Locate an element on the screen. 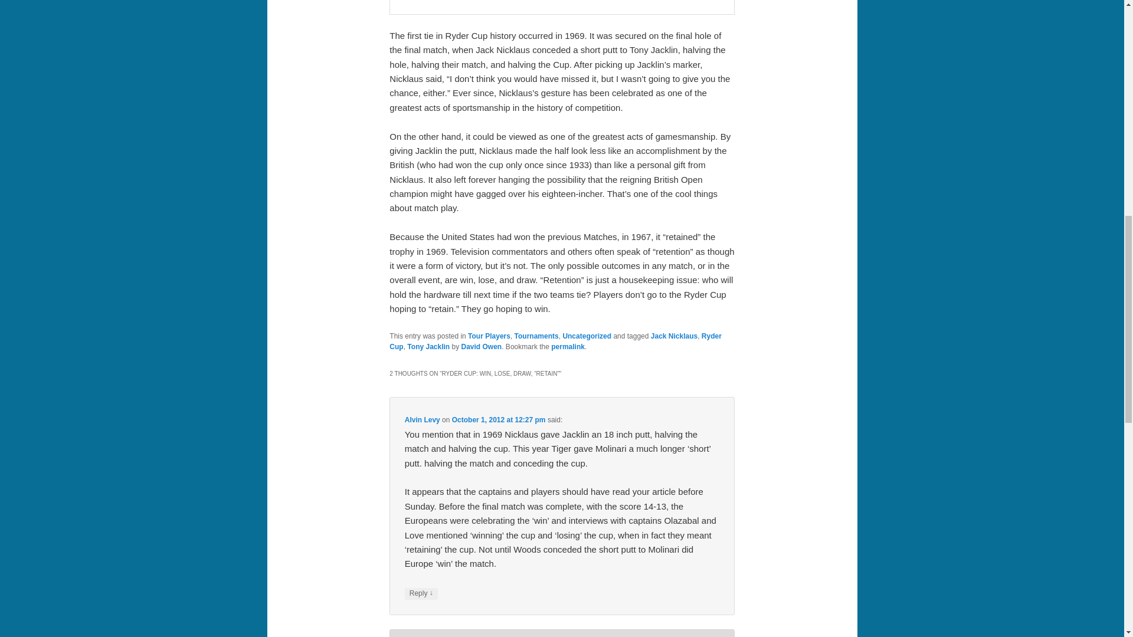 This screenshot has height=637, width=1133. Alvin Levy is located at coordinates (423, 420).